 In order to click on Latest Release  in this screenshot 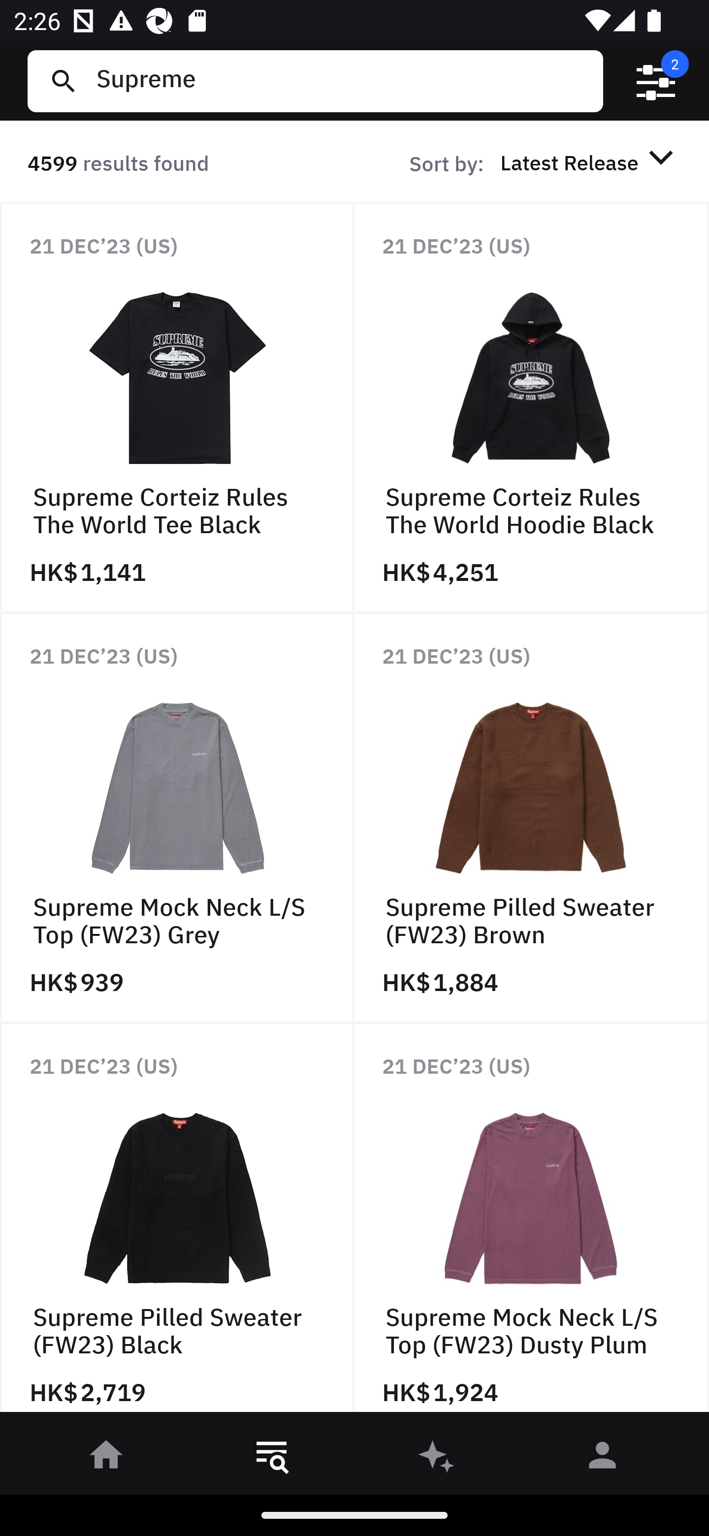, I will do `click(590, 162)`.